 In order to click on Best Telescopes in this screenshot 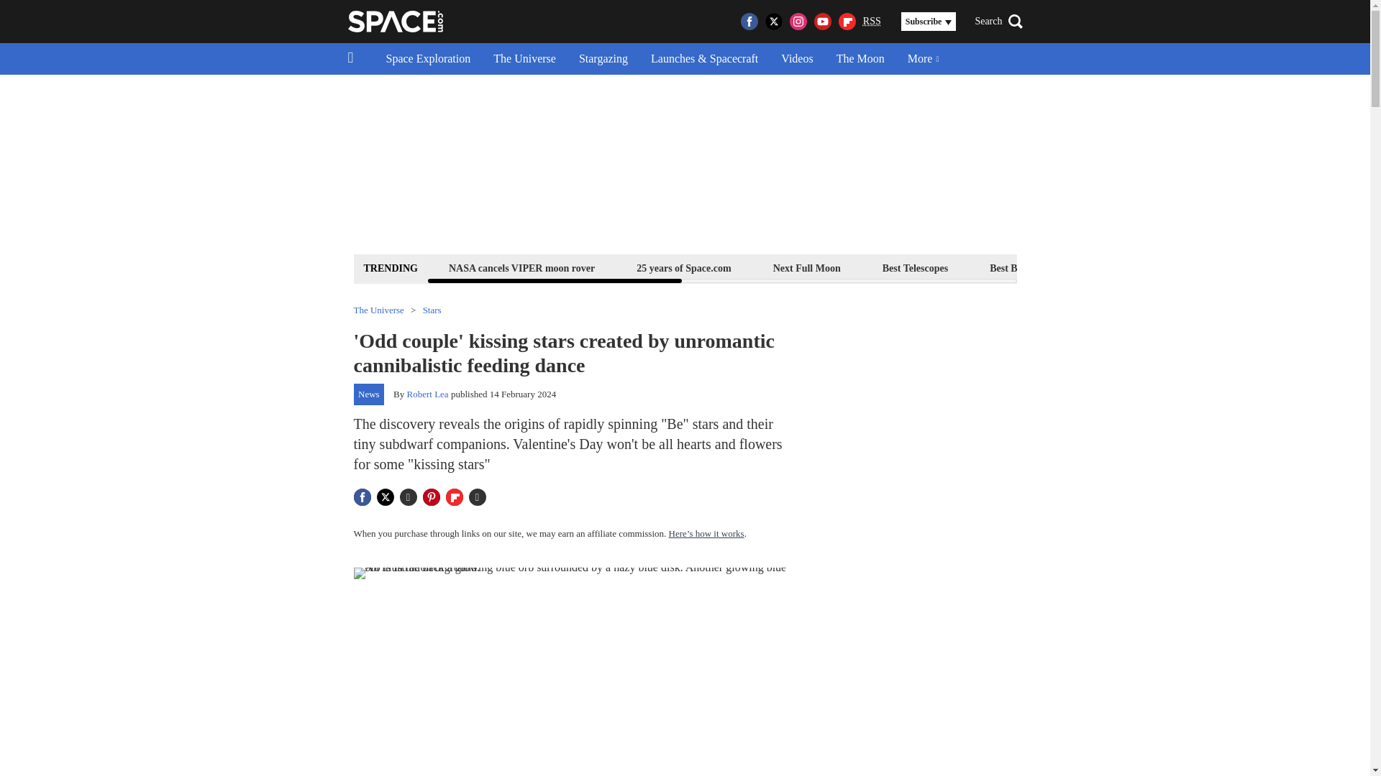, I will do `click(915, 267)`.